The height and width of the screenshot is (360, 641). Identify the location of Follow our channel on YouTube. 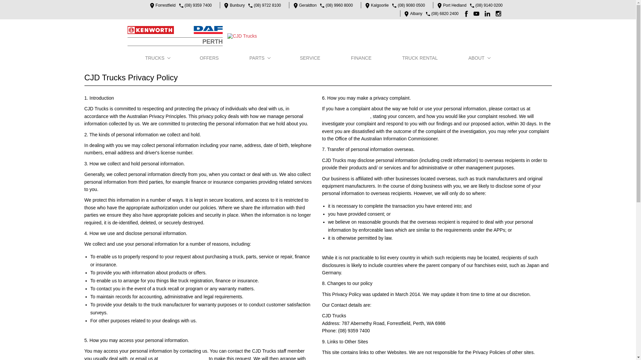
(477, 14).